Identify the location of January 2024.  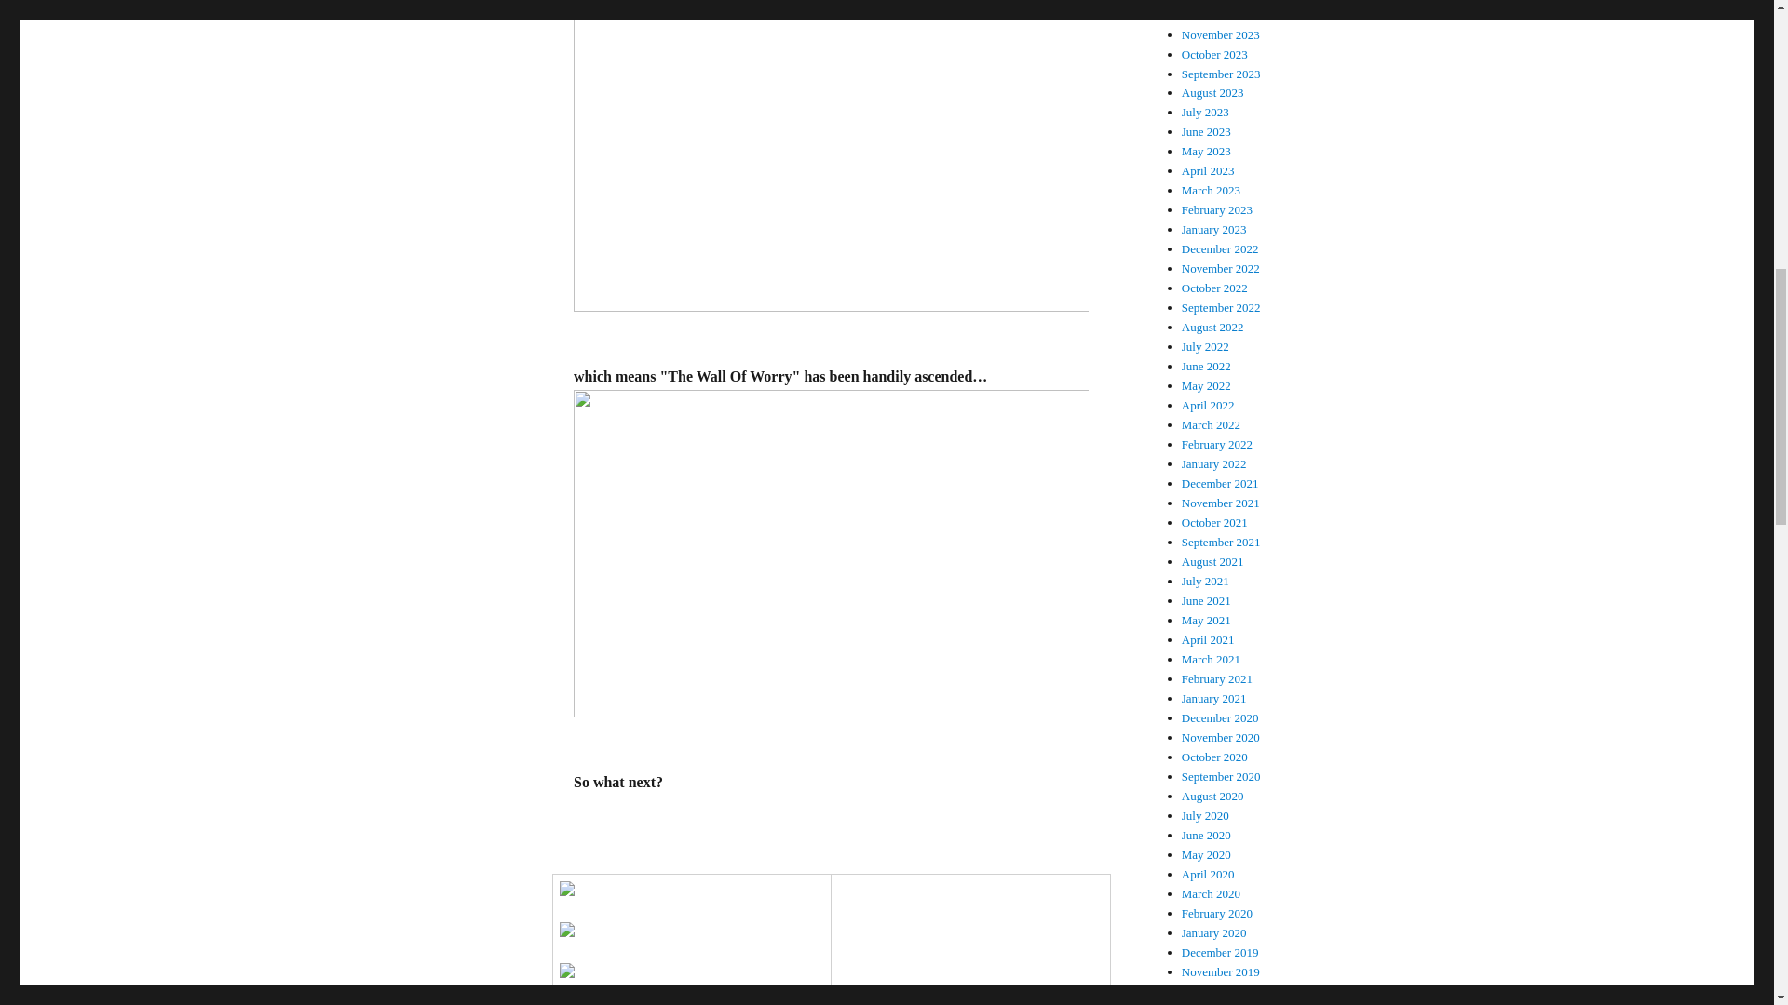
(1214, 2).